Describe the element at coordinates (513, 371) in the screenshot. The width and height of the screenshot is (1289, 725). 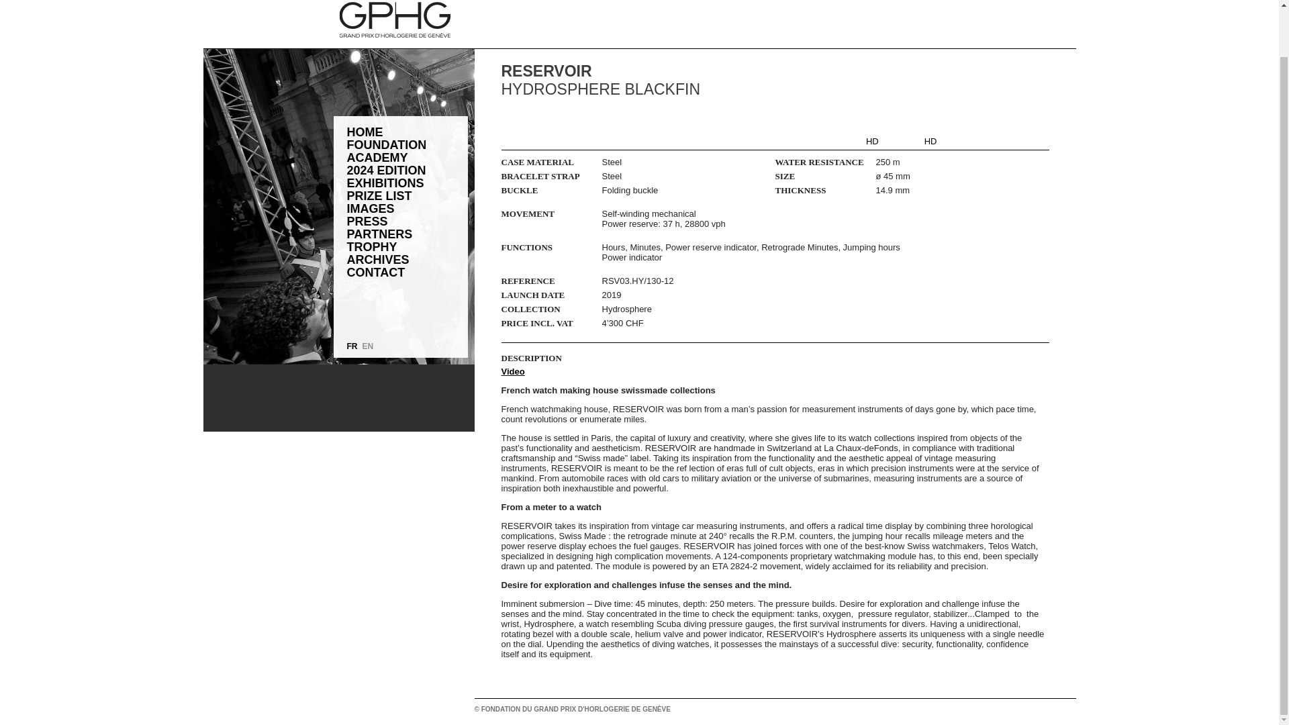
I see `Video` at that location.